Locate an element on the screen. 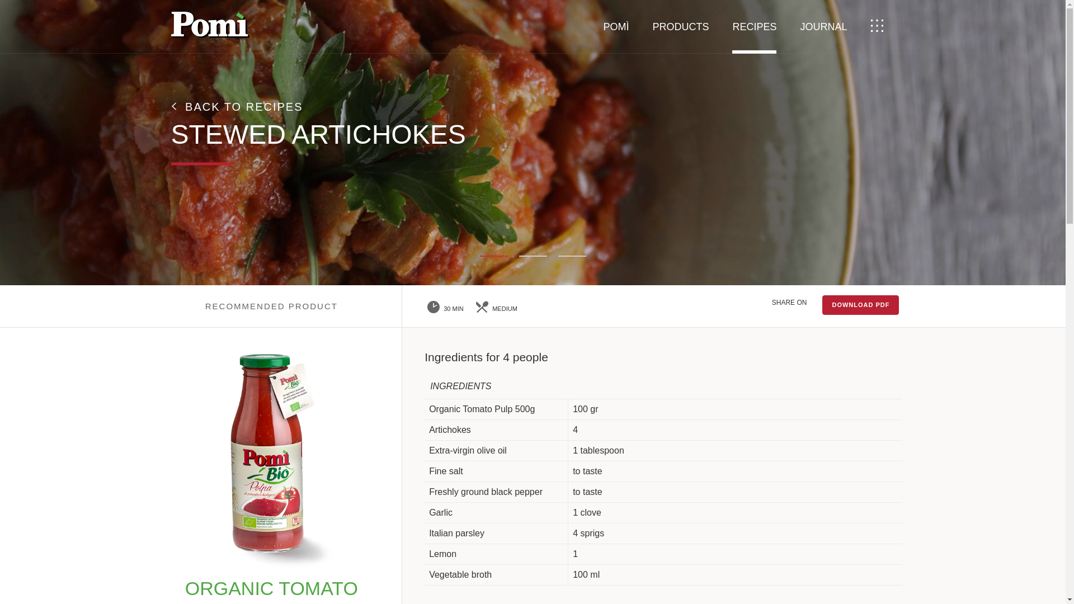  JOURNAL is located at coordinates (823, 27).